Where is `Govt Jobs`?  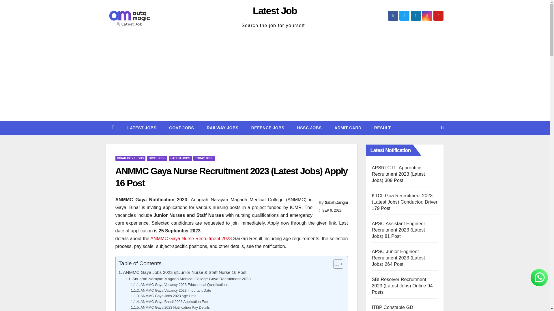 Govt Jobs is located at coordinates (181, 128).